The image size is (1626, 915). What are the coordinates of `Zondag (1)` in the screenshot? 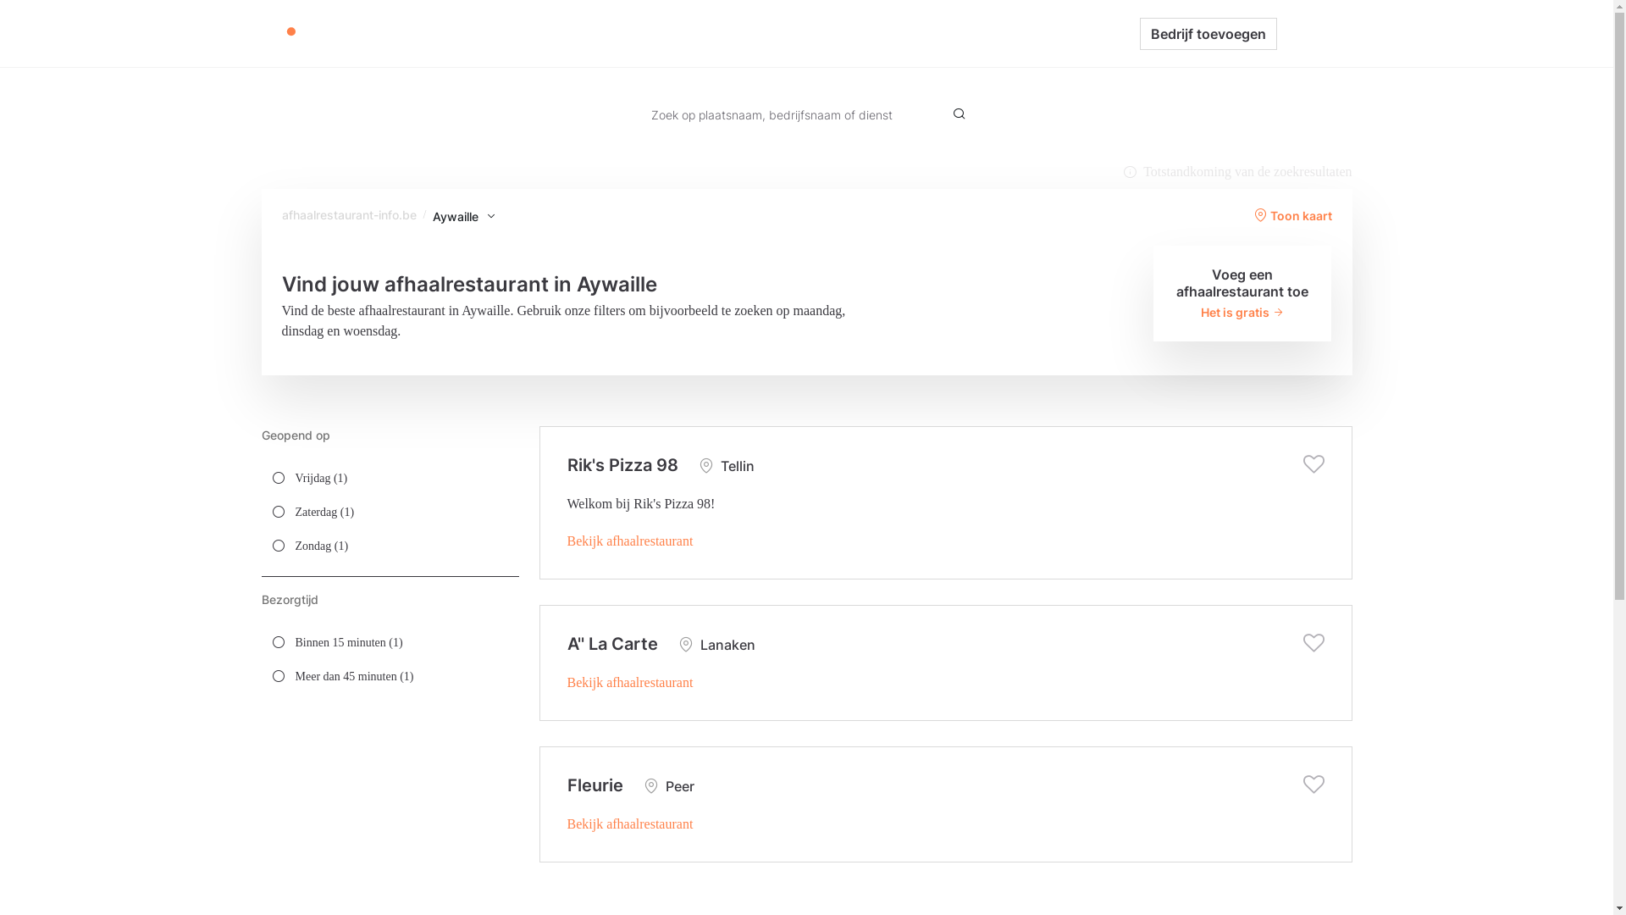 It's located at (390, 546).